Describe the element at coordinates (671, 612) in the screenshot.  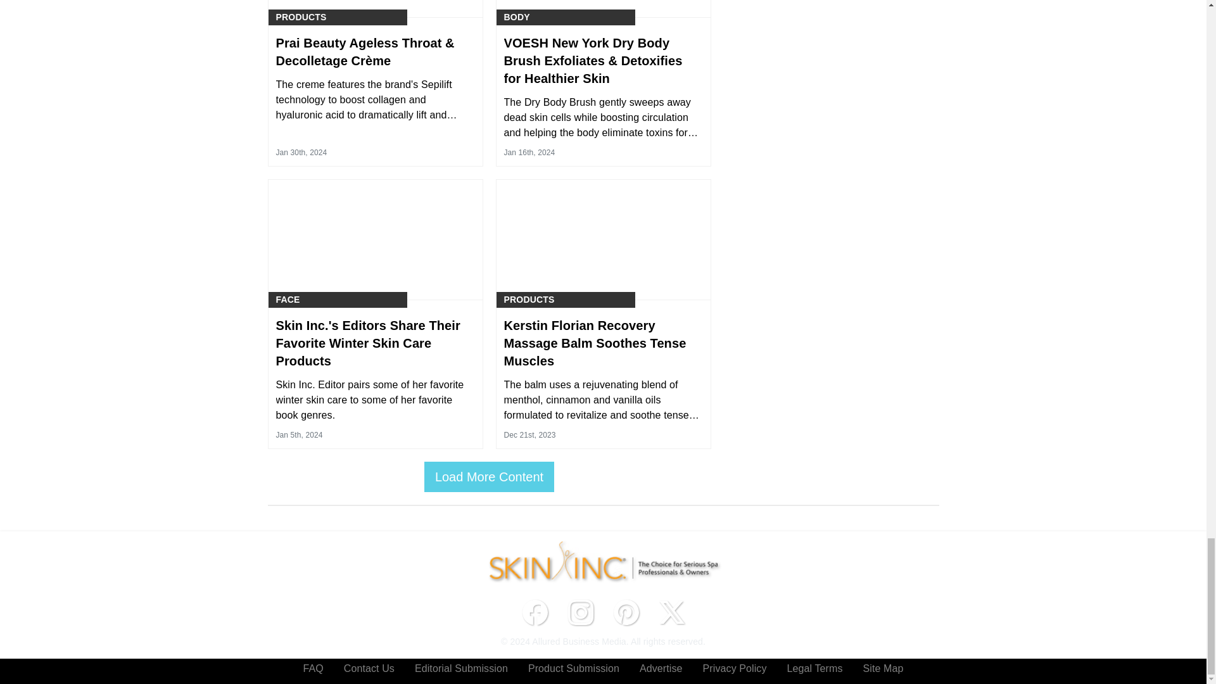
I see `Twitter X icon` at that location.